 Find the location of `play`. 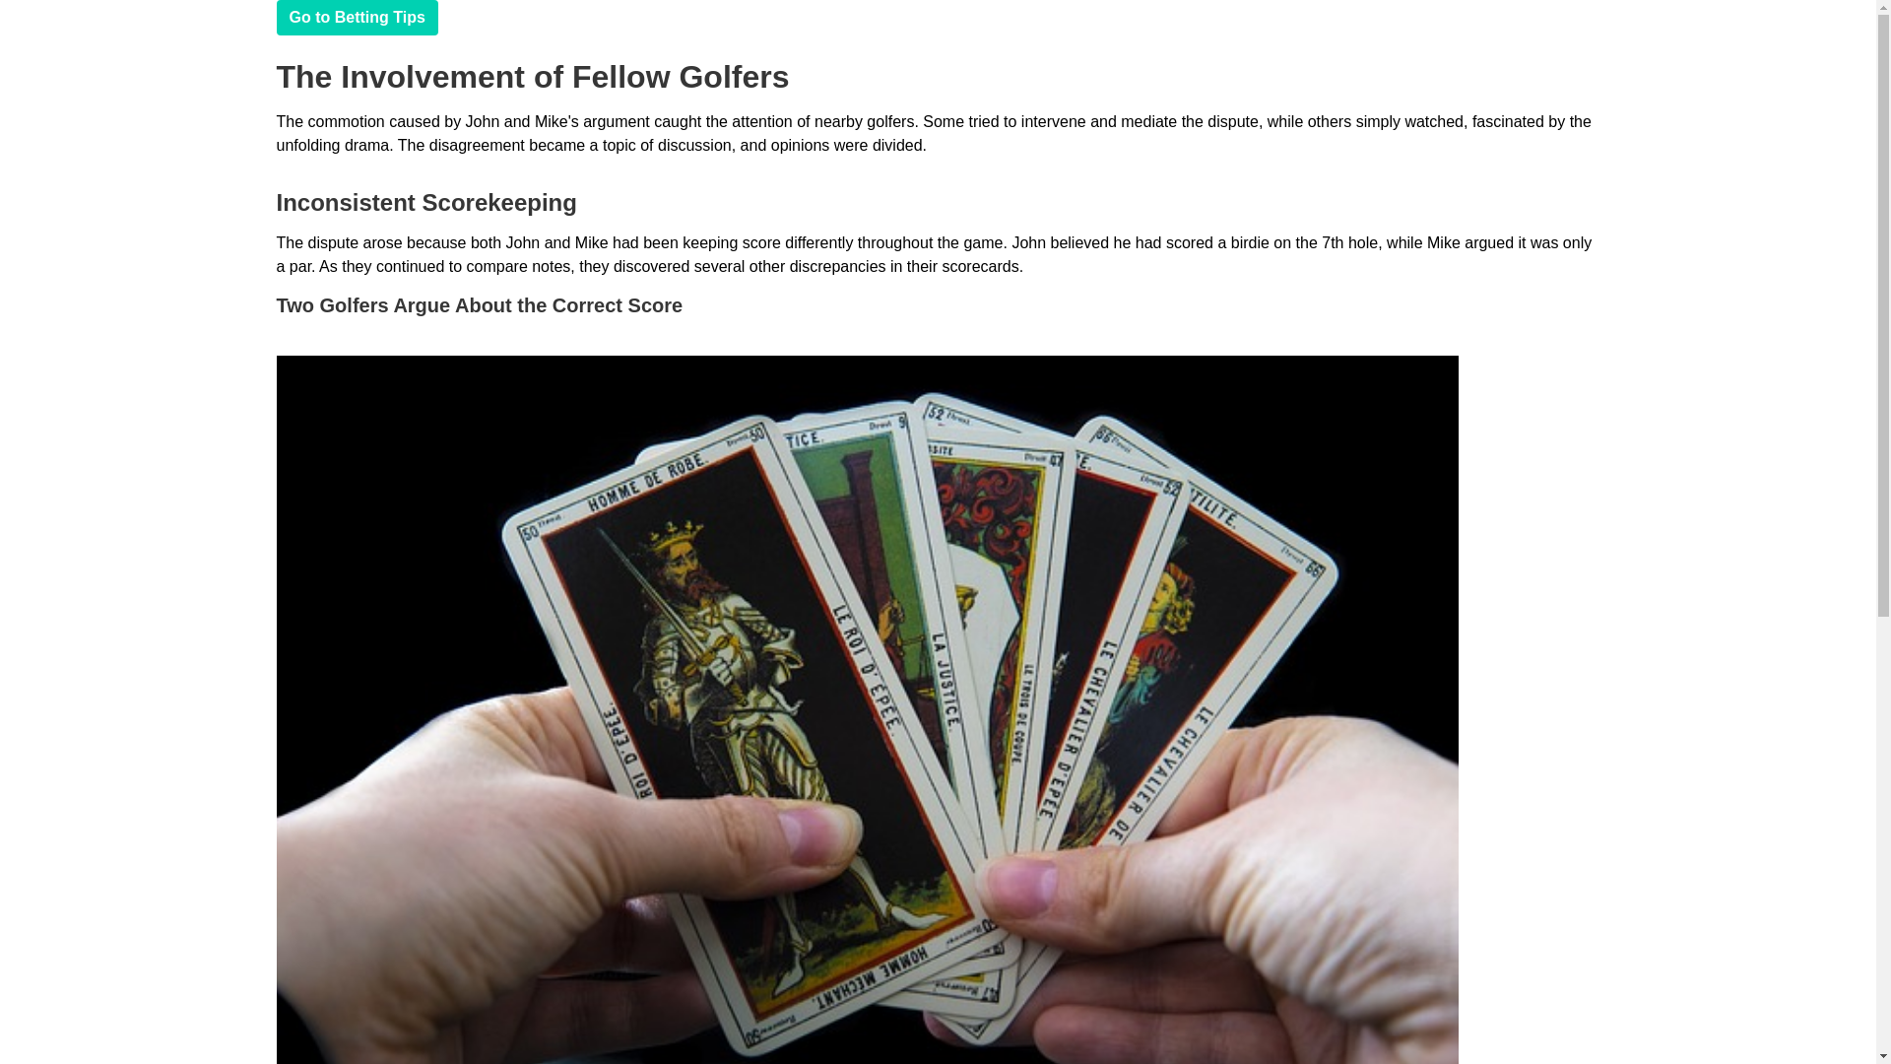

play is located at coordinates (357, 18).